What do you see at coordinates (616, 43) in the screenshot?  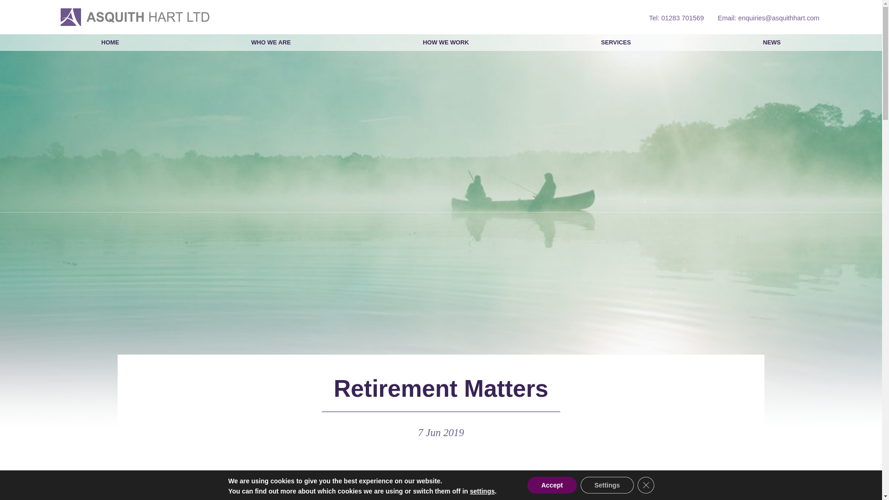 I see `SERVICES` at bounding box center [616, 43].